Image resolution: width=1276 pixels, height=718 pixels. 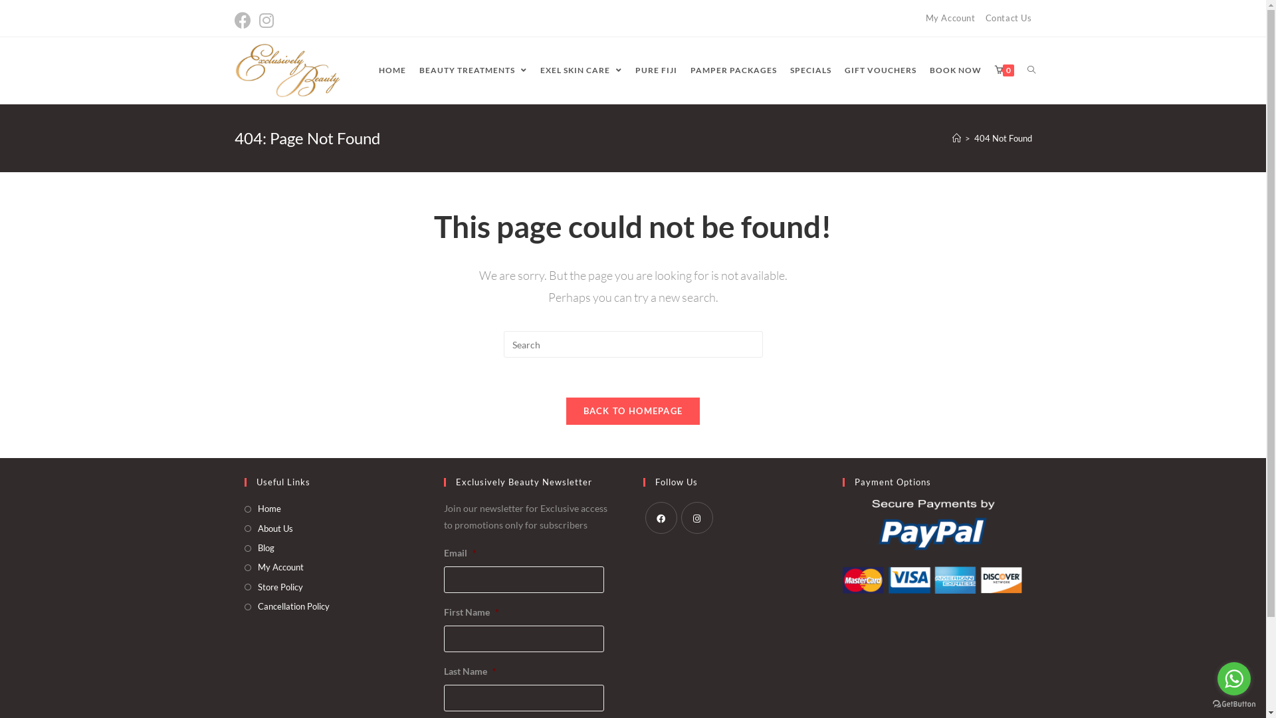 What do you see at coordinates (274, 588) in the screenshot?
I see `Store Policy` at bounding box center [274, 588].